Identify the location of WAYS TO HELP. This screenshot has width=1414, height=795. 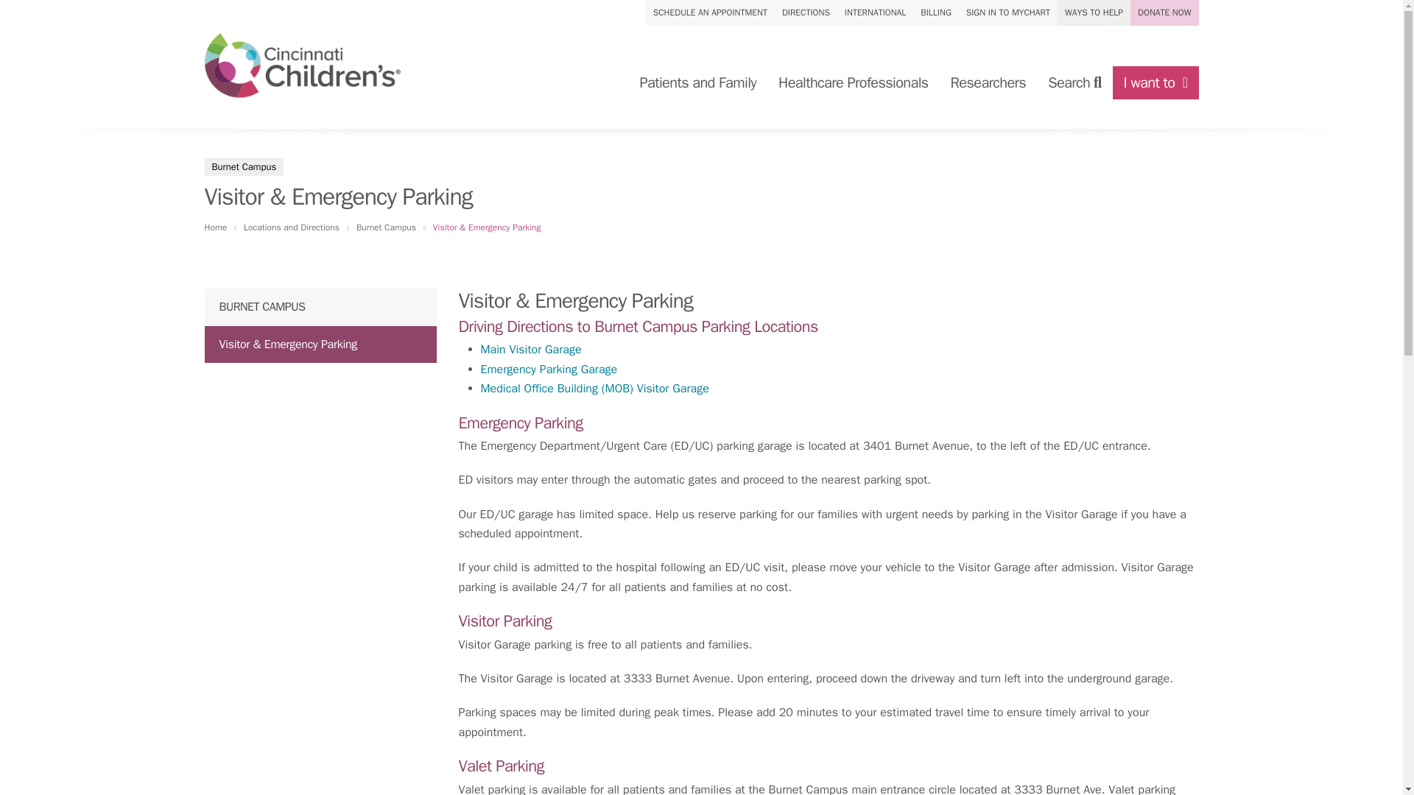
(1094, 13).